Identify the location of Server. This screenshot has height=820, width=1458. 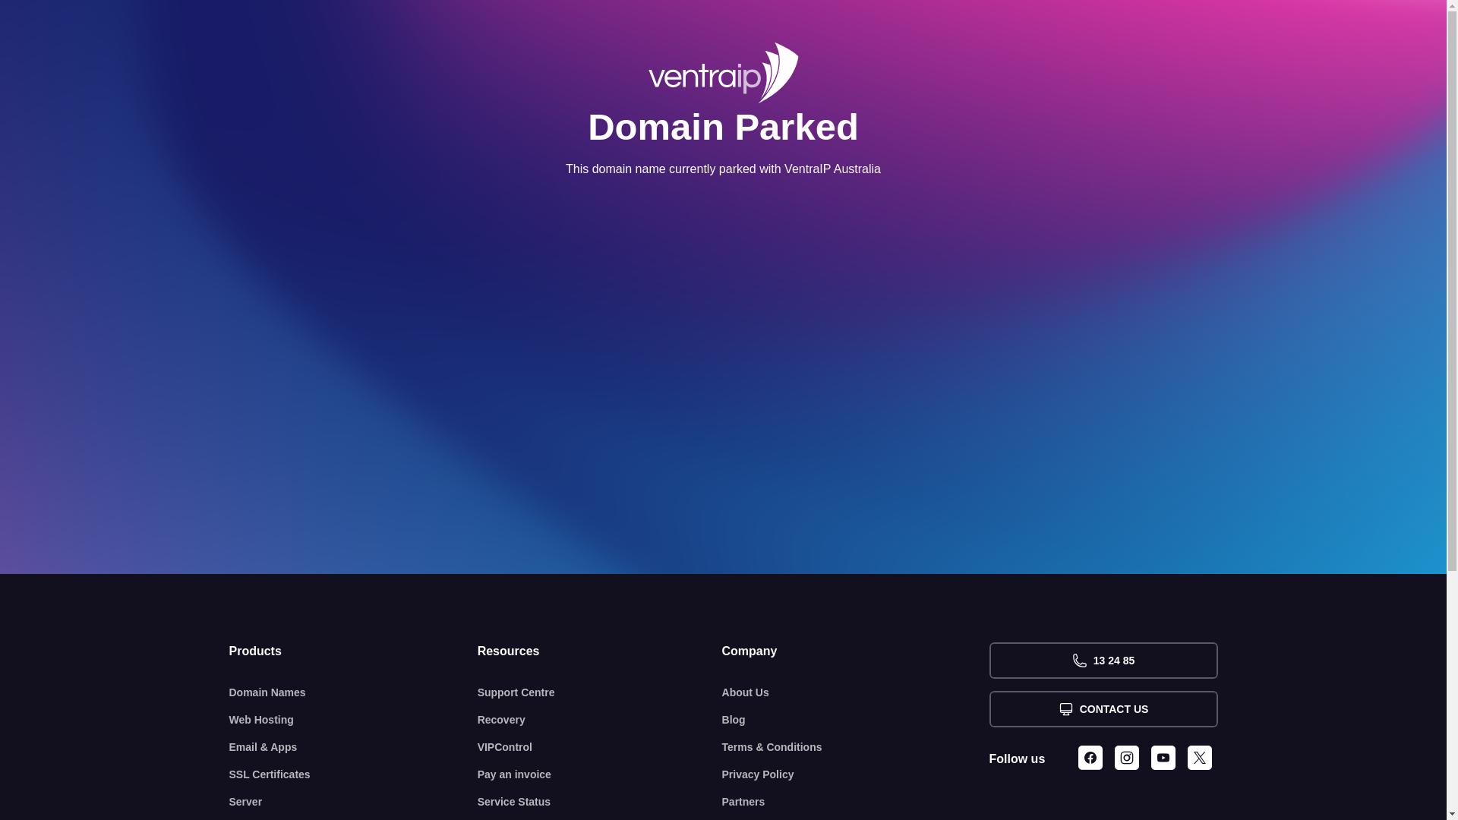
(354, 802).